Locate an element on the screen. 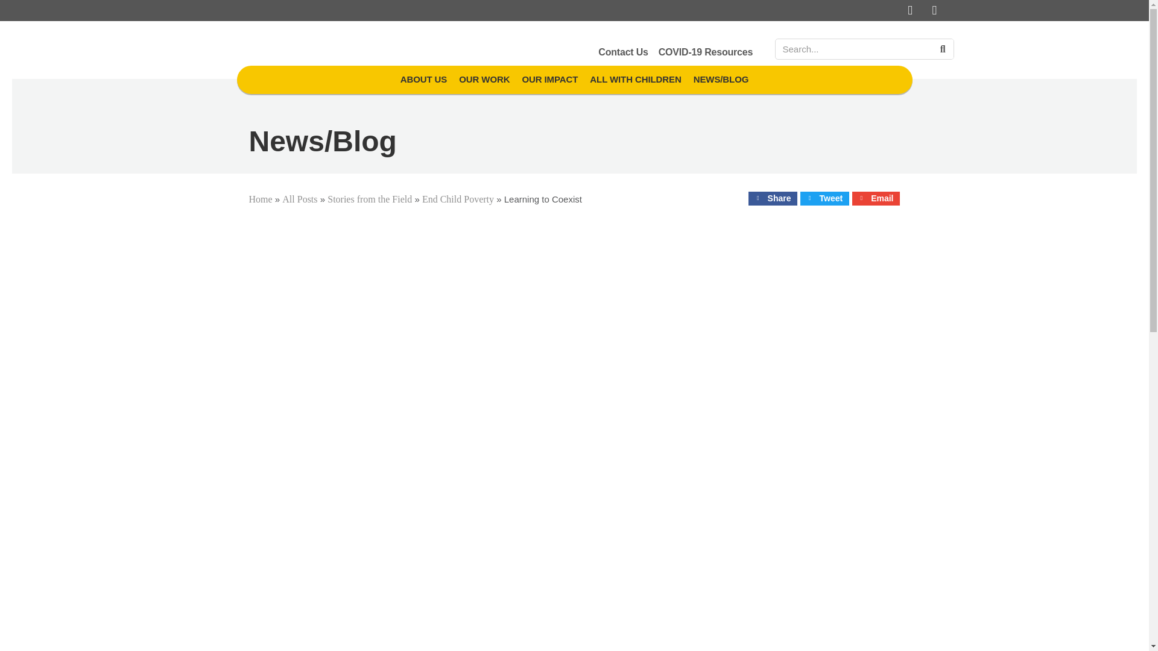 The height and width of the screenshot is (651, 1158). Facebook is located at coordinates (911, 11).